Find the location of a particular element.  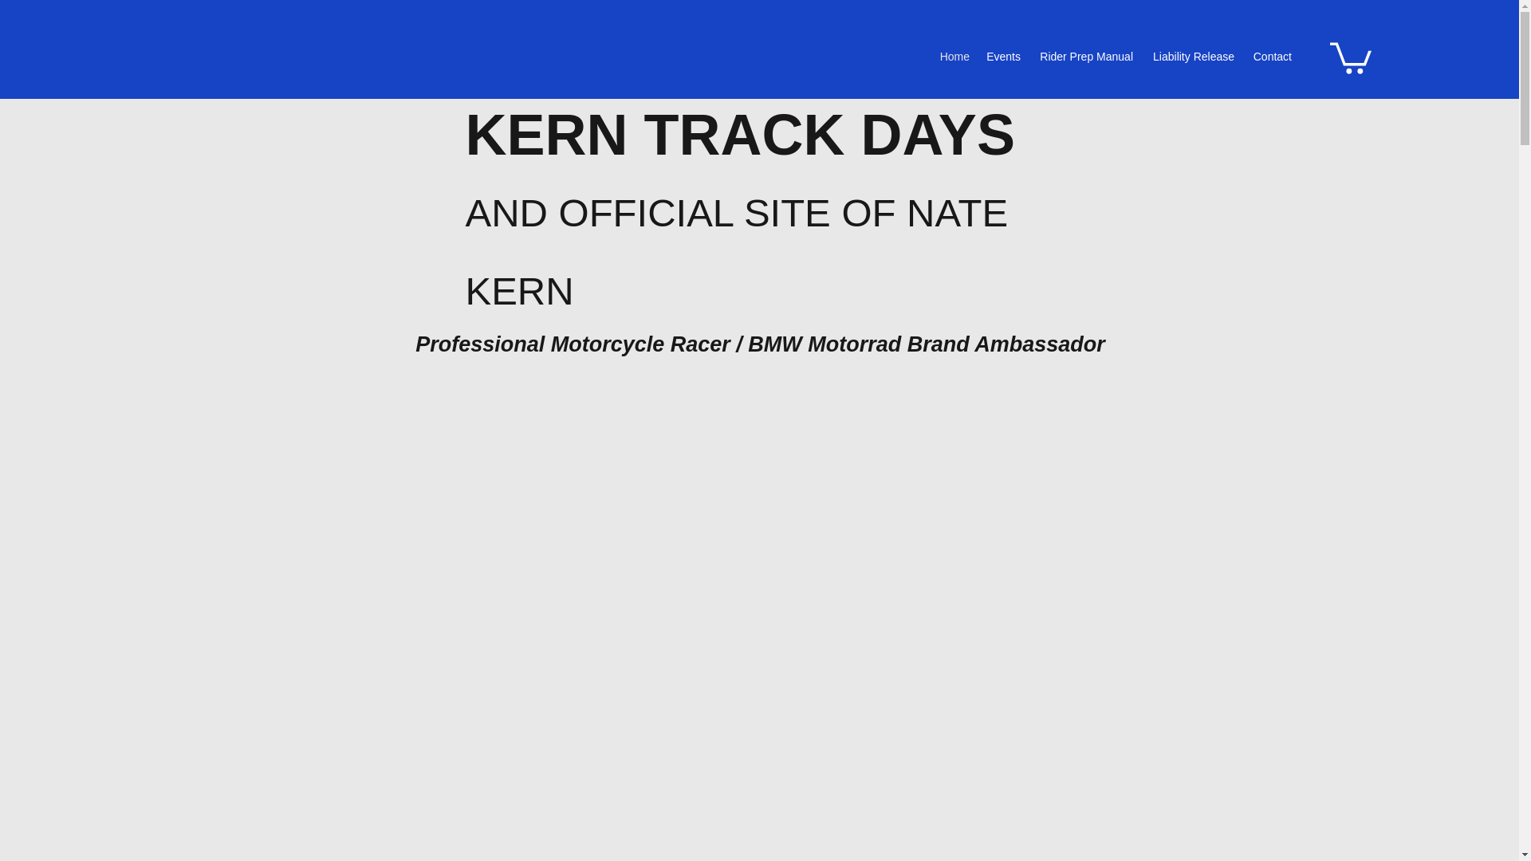

Home is located at coordinates (954, 56).